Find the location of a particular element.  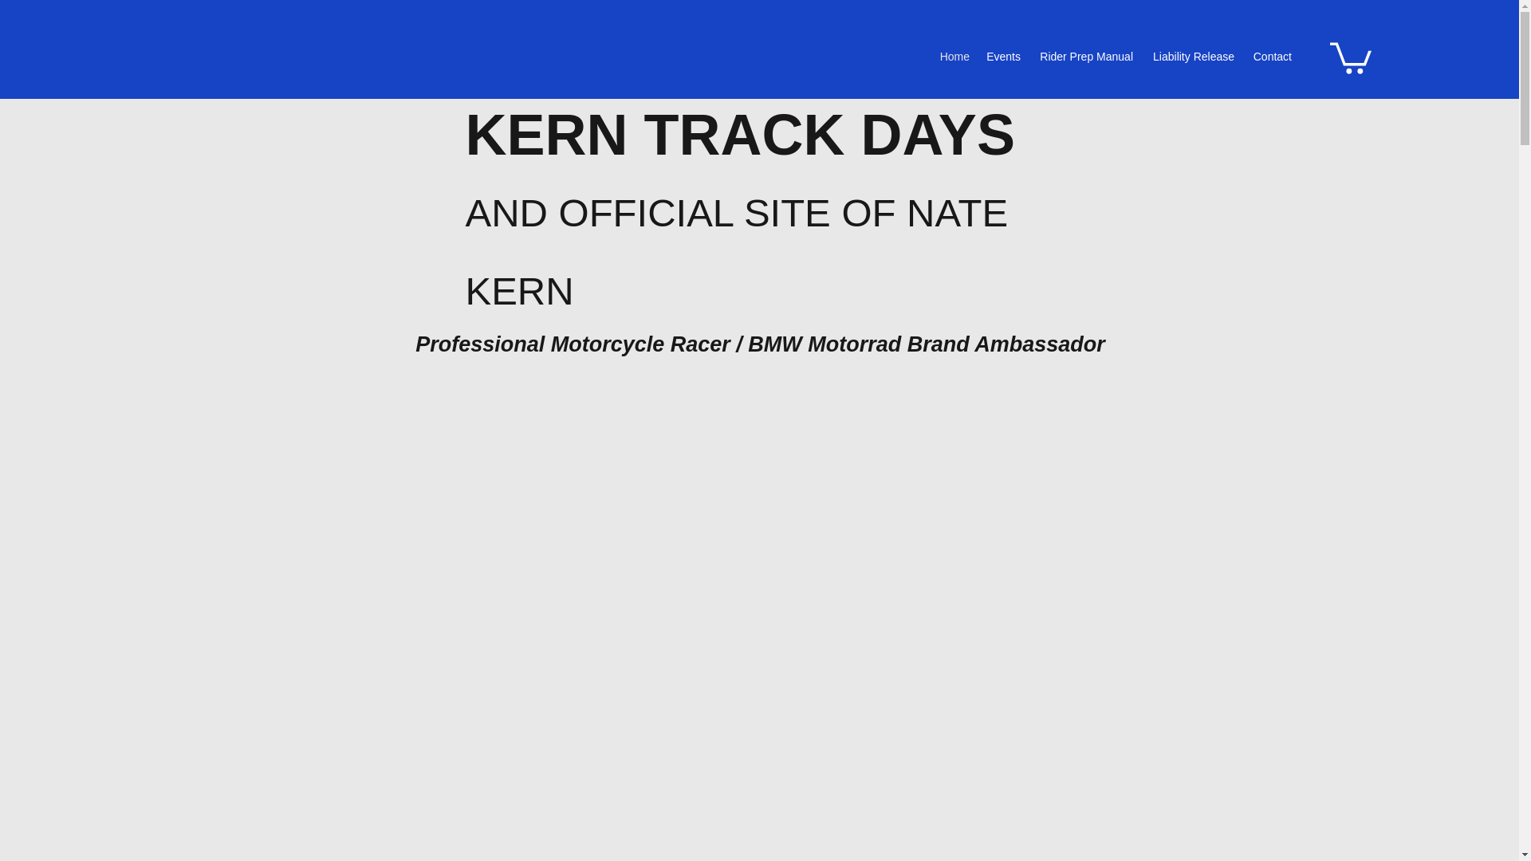

Home is located at coordinates (954, 56).